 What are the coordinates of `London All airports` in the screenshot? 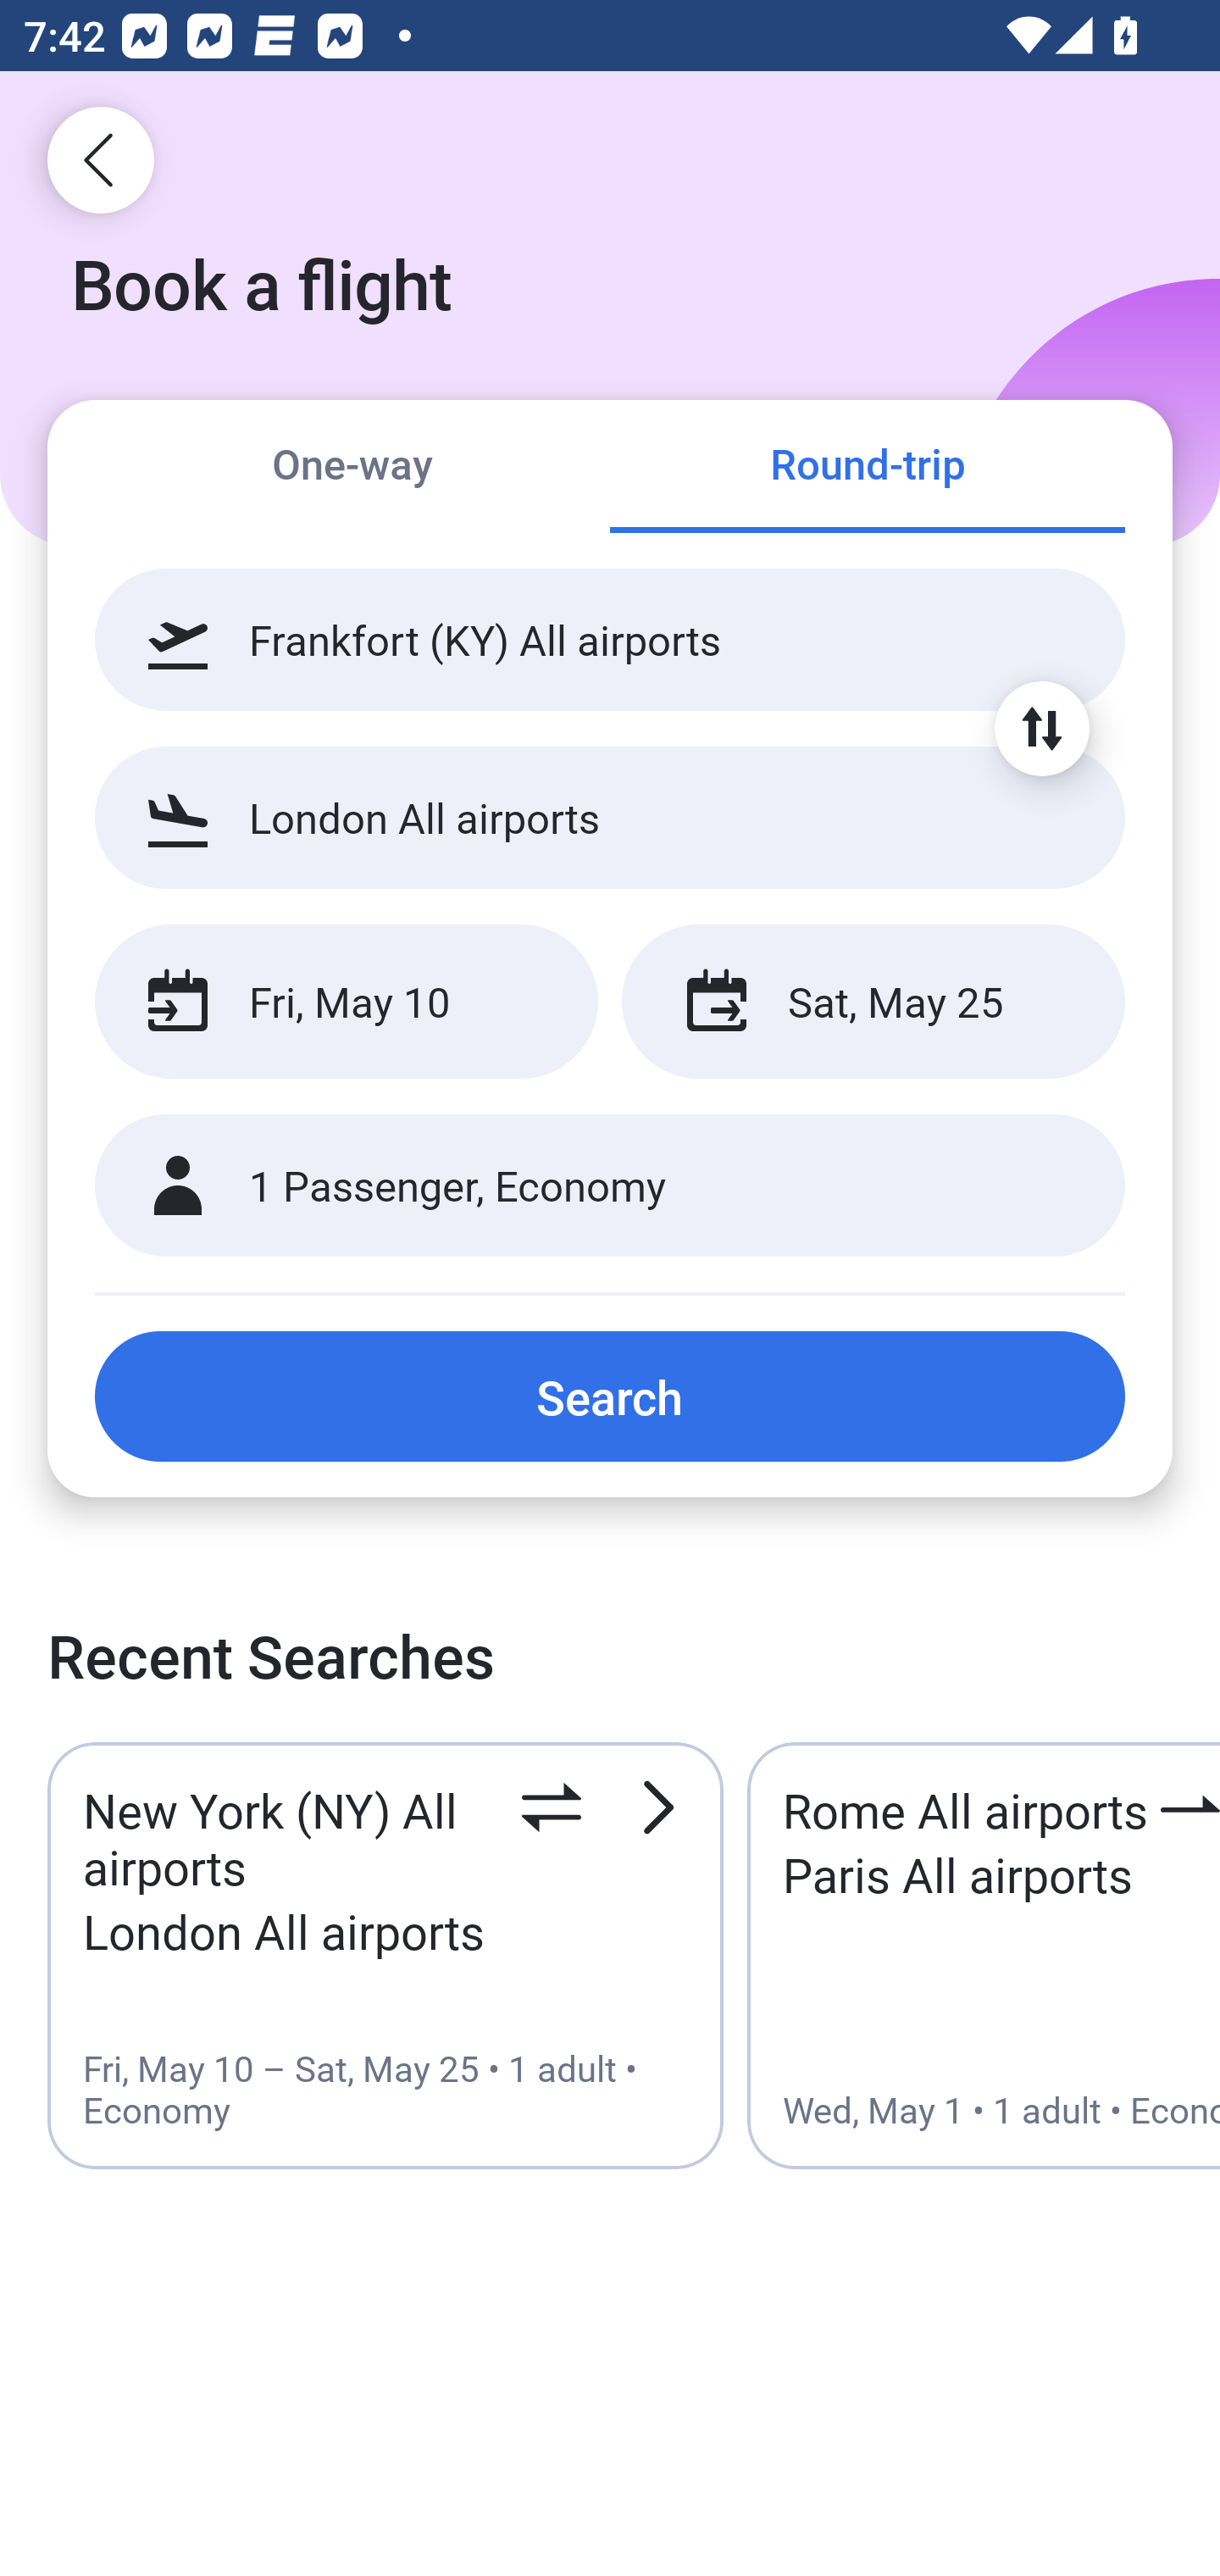 It's located at (610, 817).